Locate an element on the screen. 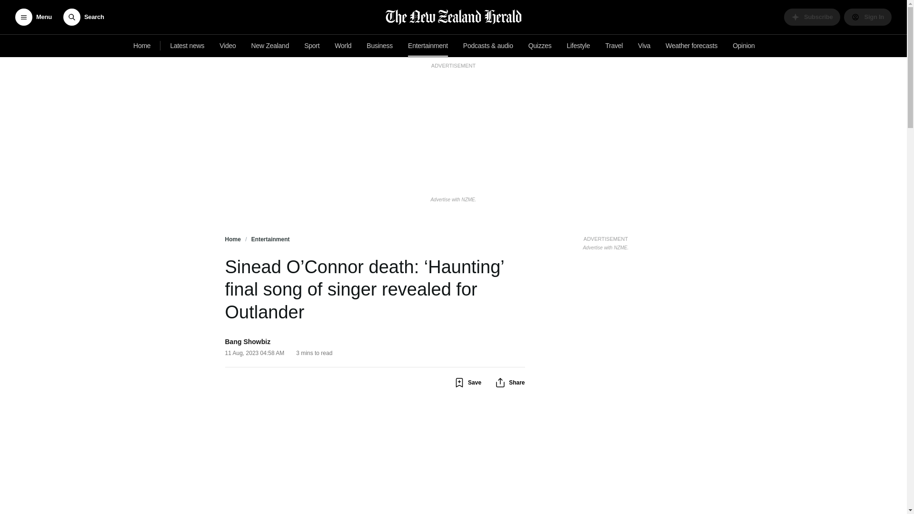  Search is located at coordinates (142, 46).